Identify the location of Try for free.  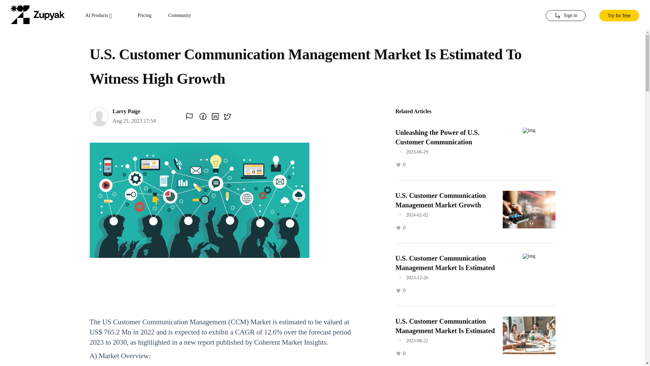
(619, 15).